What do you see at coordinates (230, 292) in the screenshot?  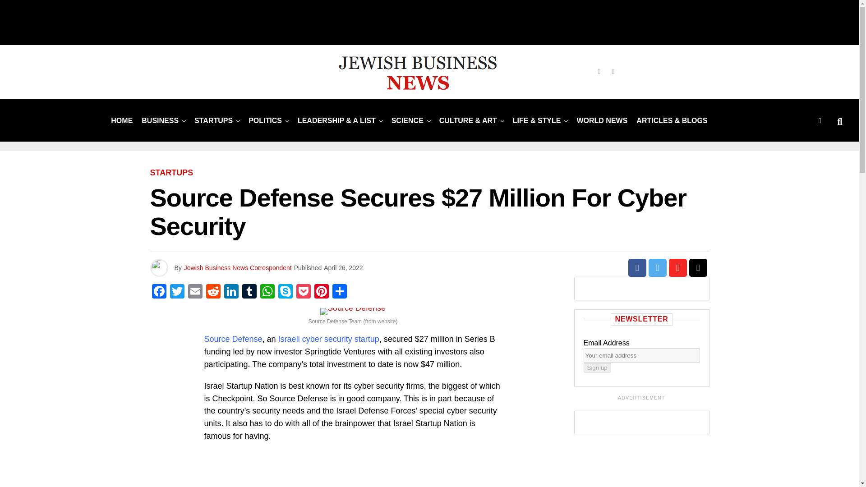 I see `LinkedIn` at bounding box center [230, 292].